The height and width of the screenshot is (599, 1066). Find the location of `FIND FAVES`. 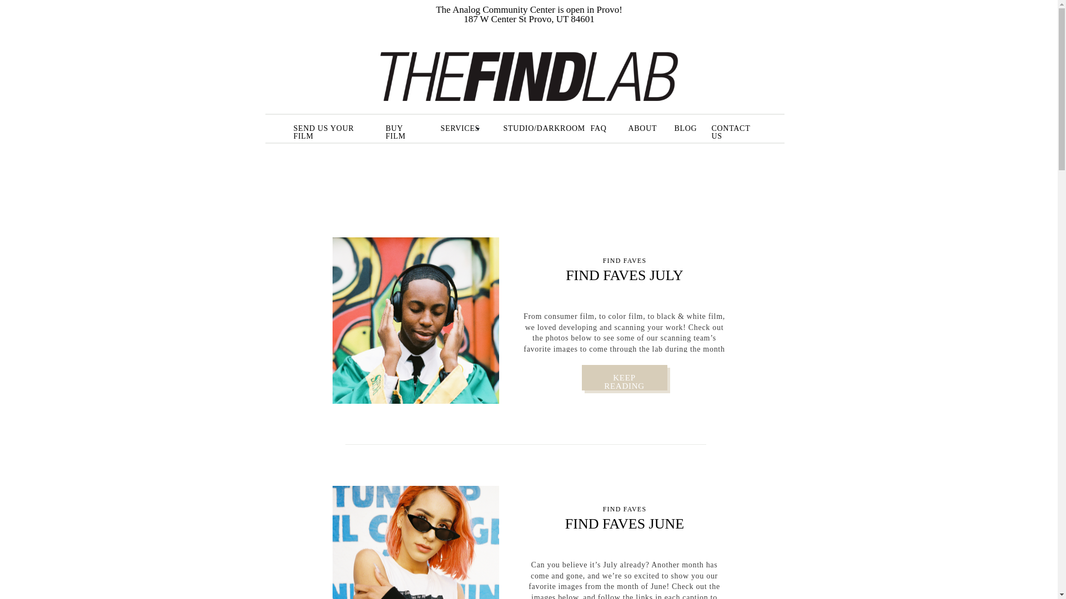

FIND FAVES is located at coordinates (625, 509).